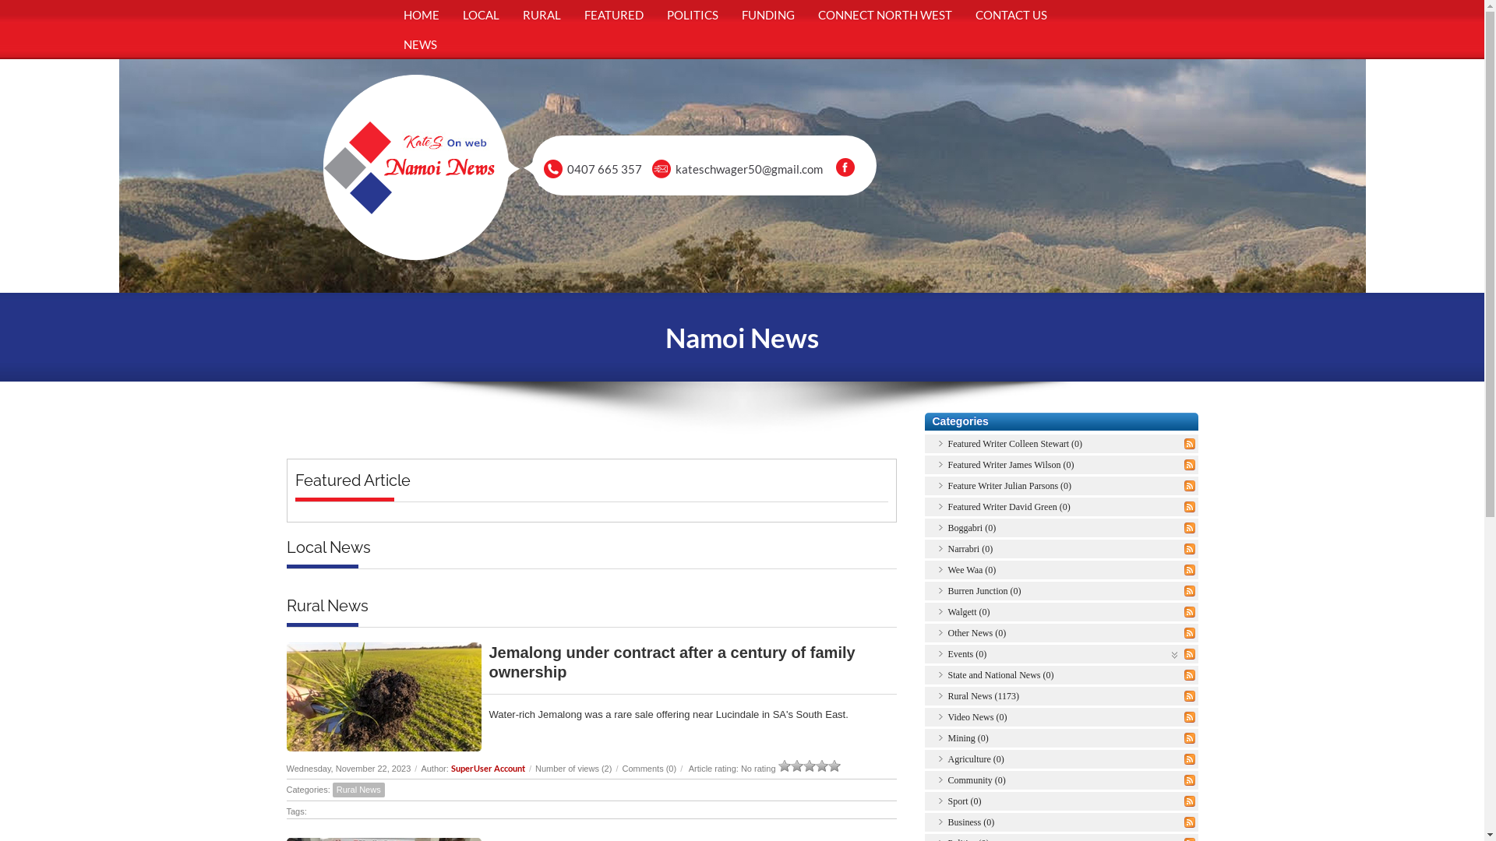 This screenshot has width=1496, height=841. Describe the element at coordinates (969, 612) in the screenshot. I see `Walgett (0)` at that location.